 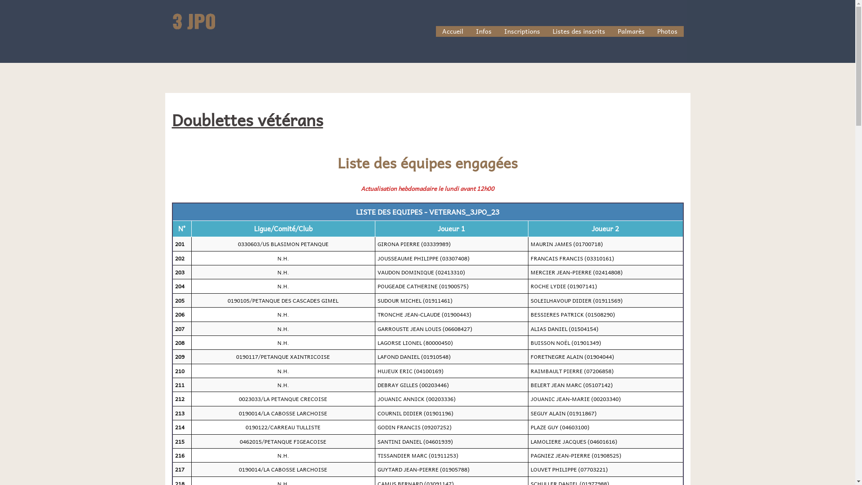 I want to click on Photos, so click(x=667, y=31).